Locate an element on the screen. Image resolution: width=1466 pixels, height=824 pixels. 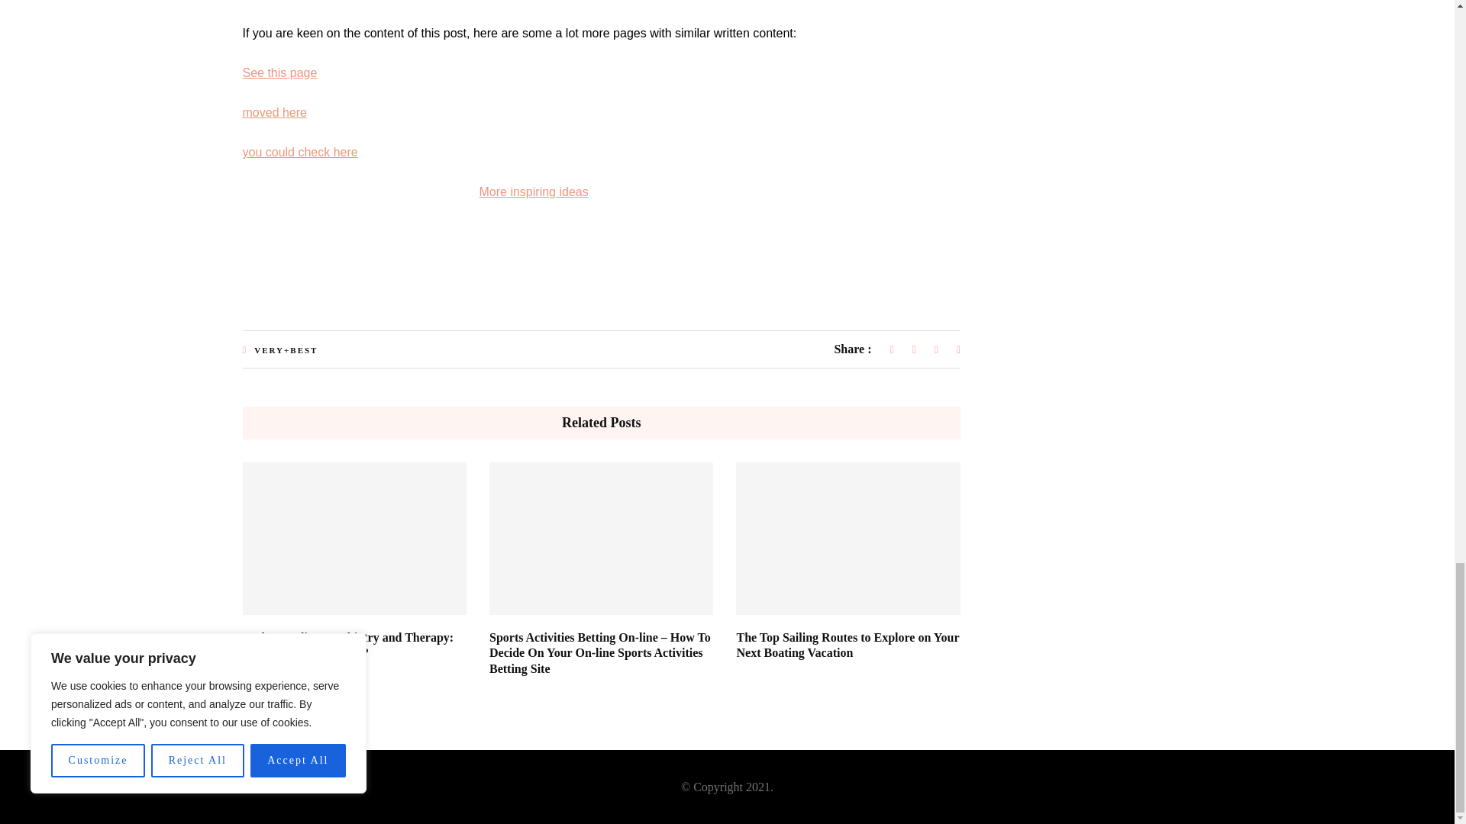
you could check here is located at coordinates (300, 153).